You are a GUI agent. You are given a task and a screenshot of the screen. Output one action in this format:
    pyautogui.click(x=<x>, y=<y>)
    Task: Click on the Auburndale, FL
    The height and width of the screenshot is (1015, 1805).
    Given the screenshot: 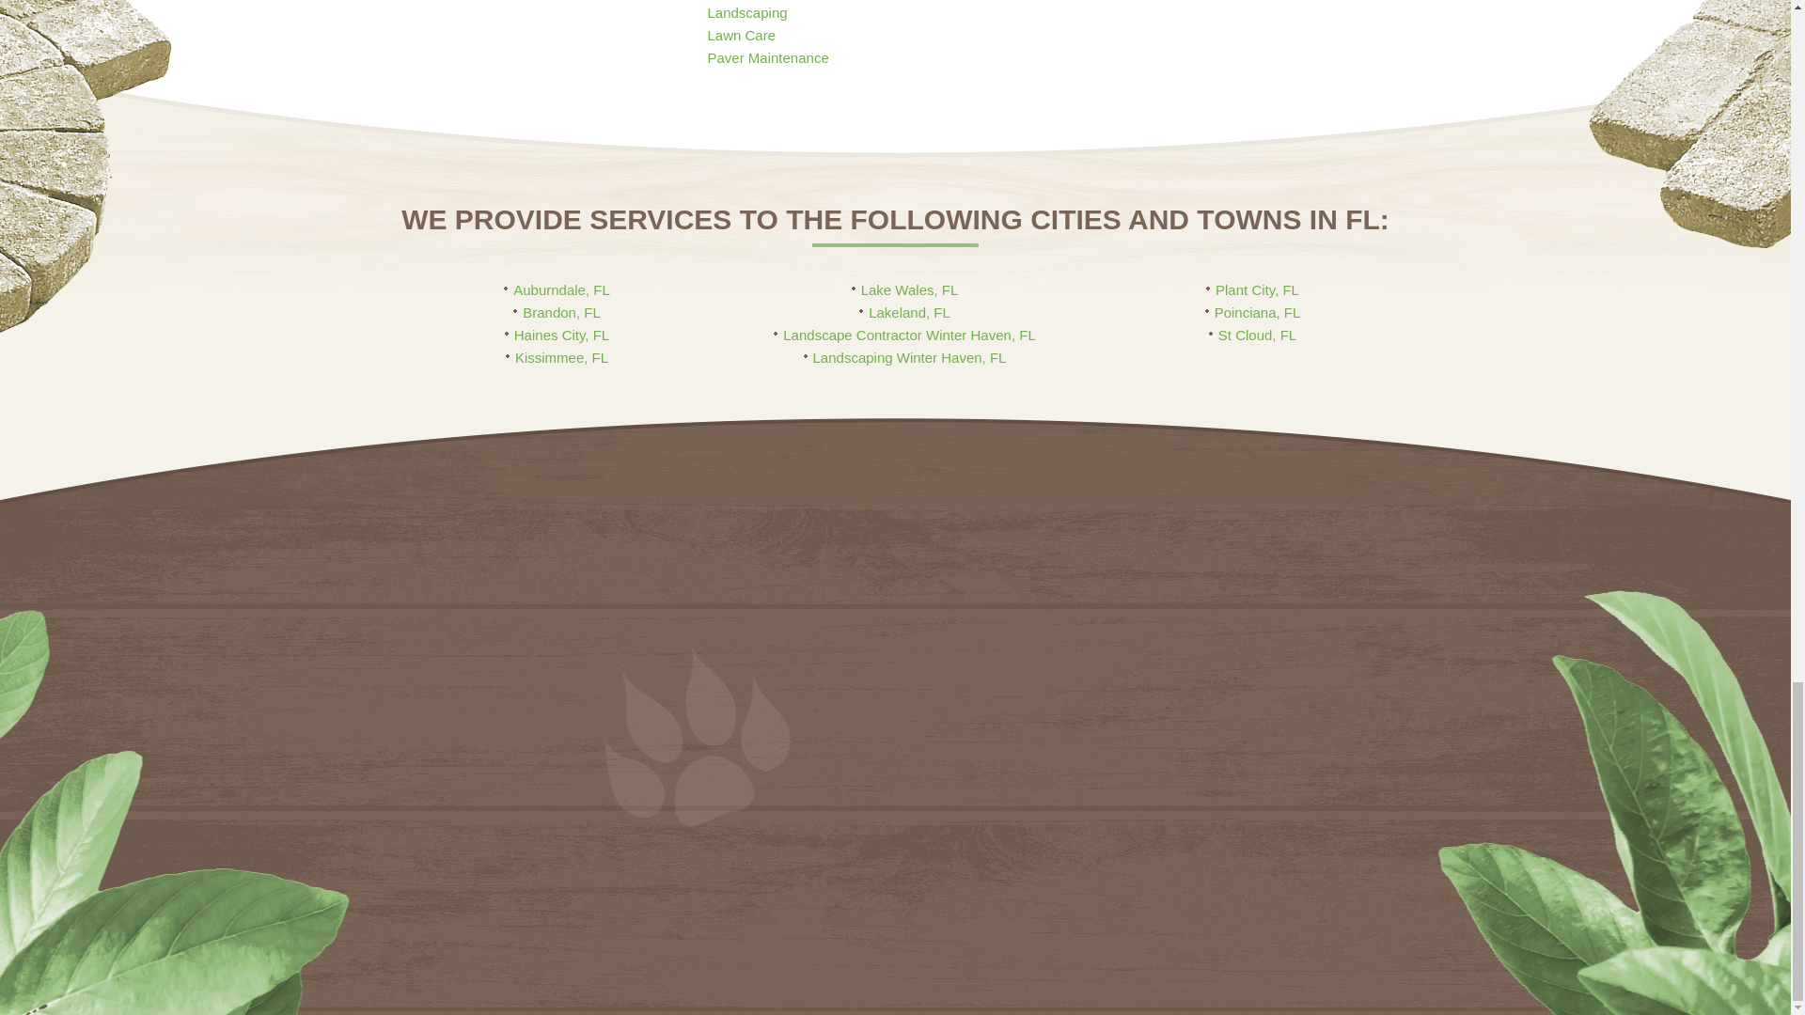 What is the action you would take?
    pyautogui.click(x=557, y=289)
    